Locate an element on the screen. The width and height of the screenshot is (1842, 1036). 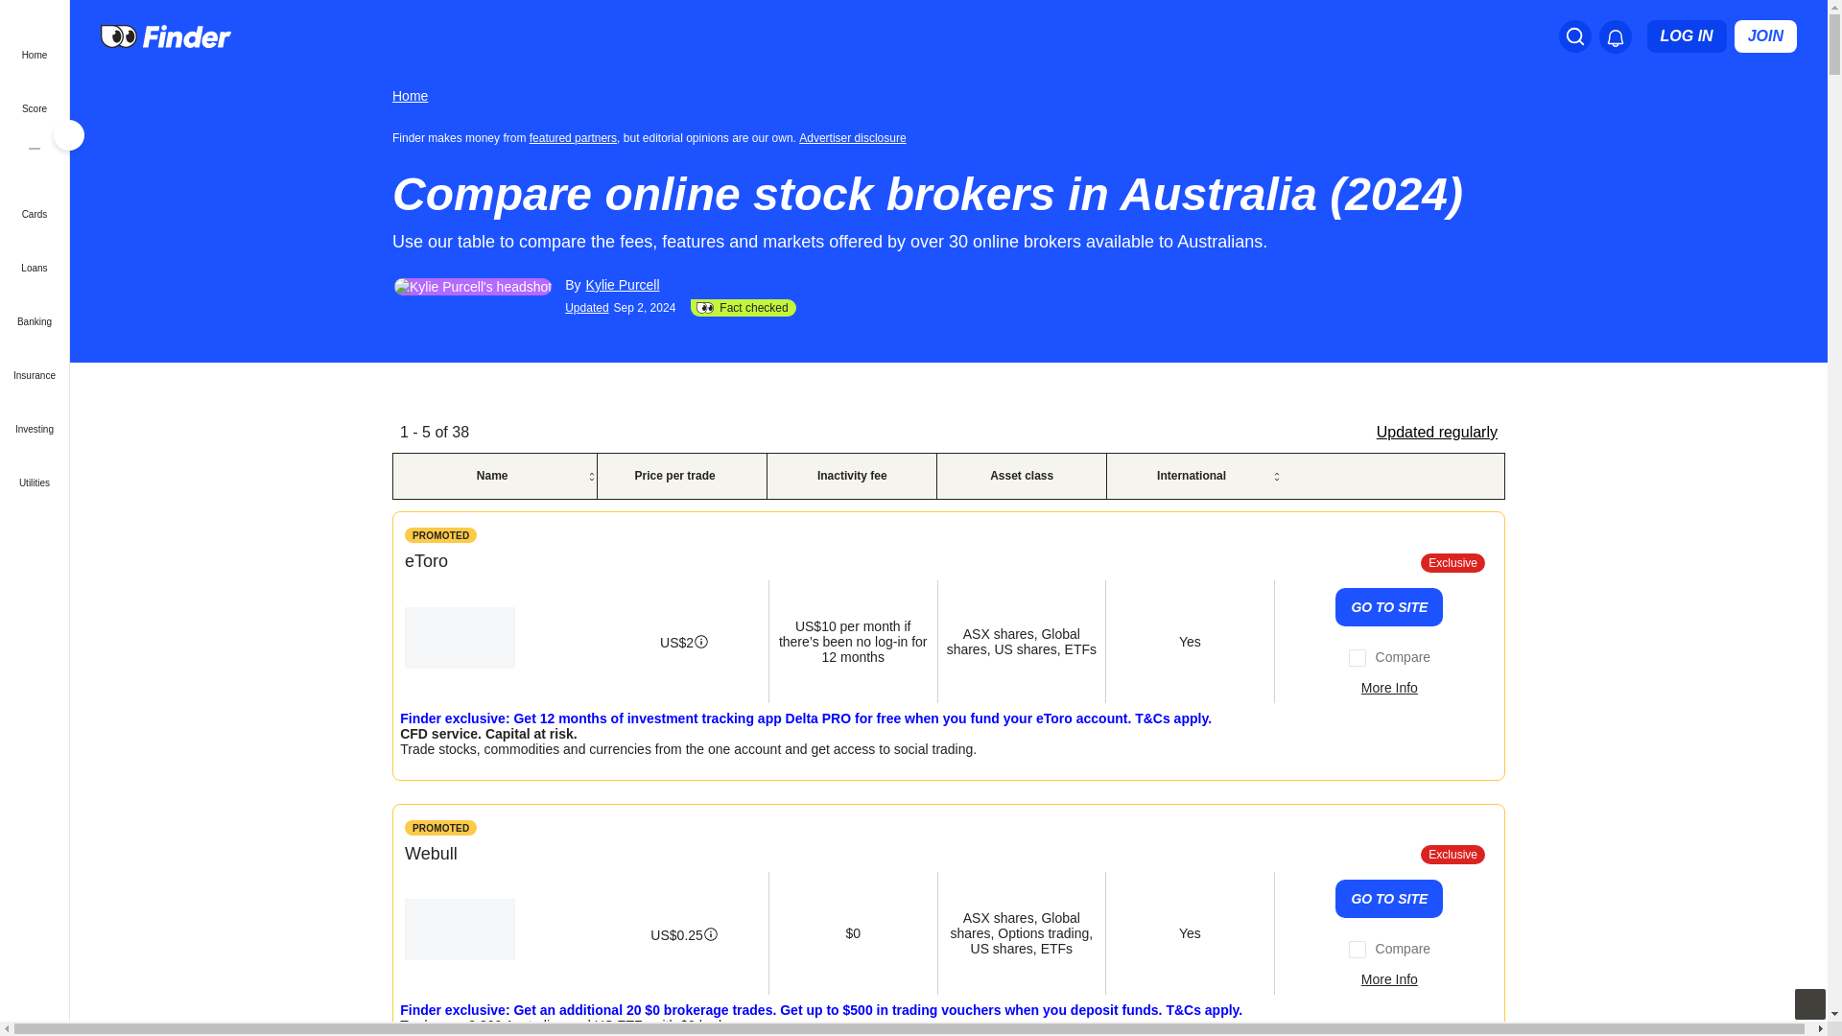
Important information about this website is located at coordinates (856, 136).